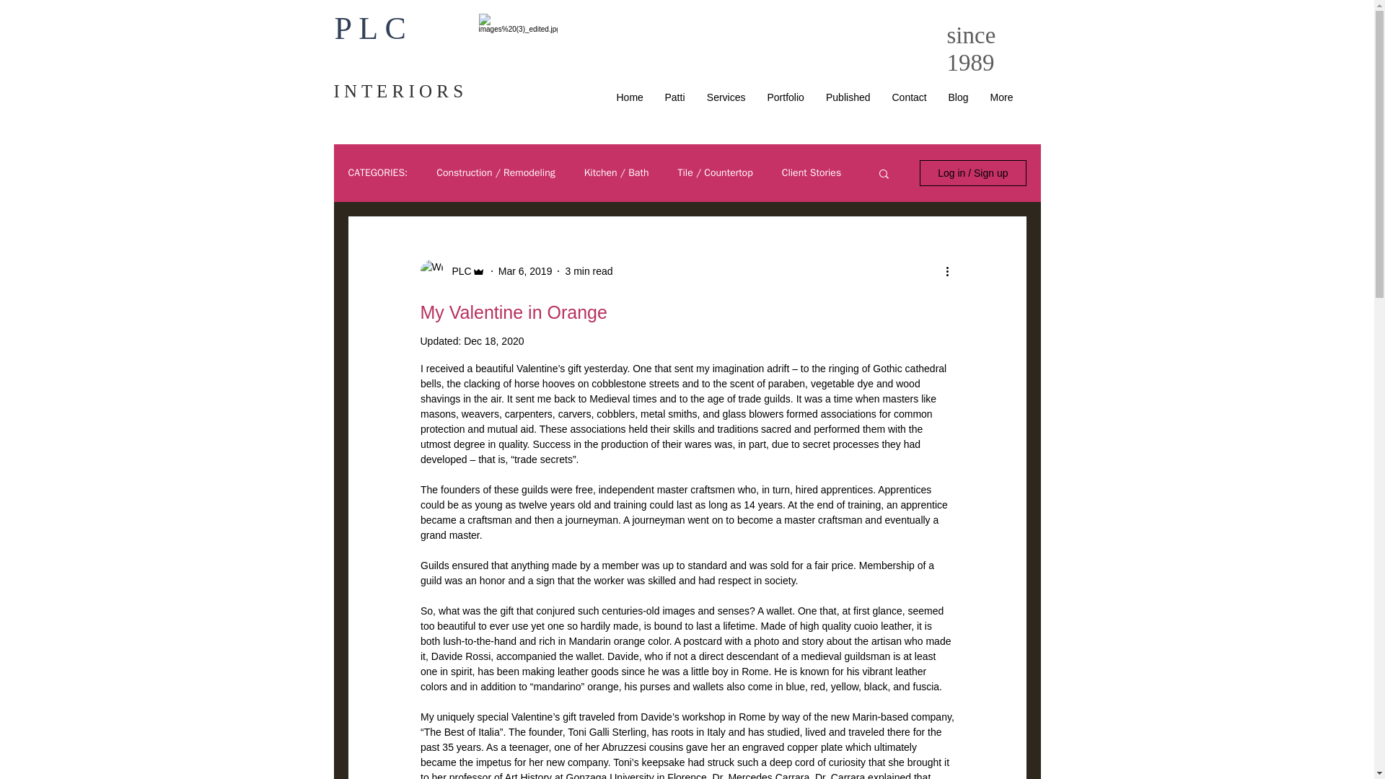  What do you see at coordinates (726, 97) in the screenshot?
I see `Services` at bounding box center [726, 97].